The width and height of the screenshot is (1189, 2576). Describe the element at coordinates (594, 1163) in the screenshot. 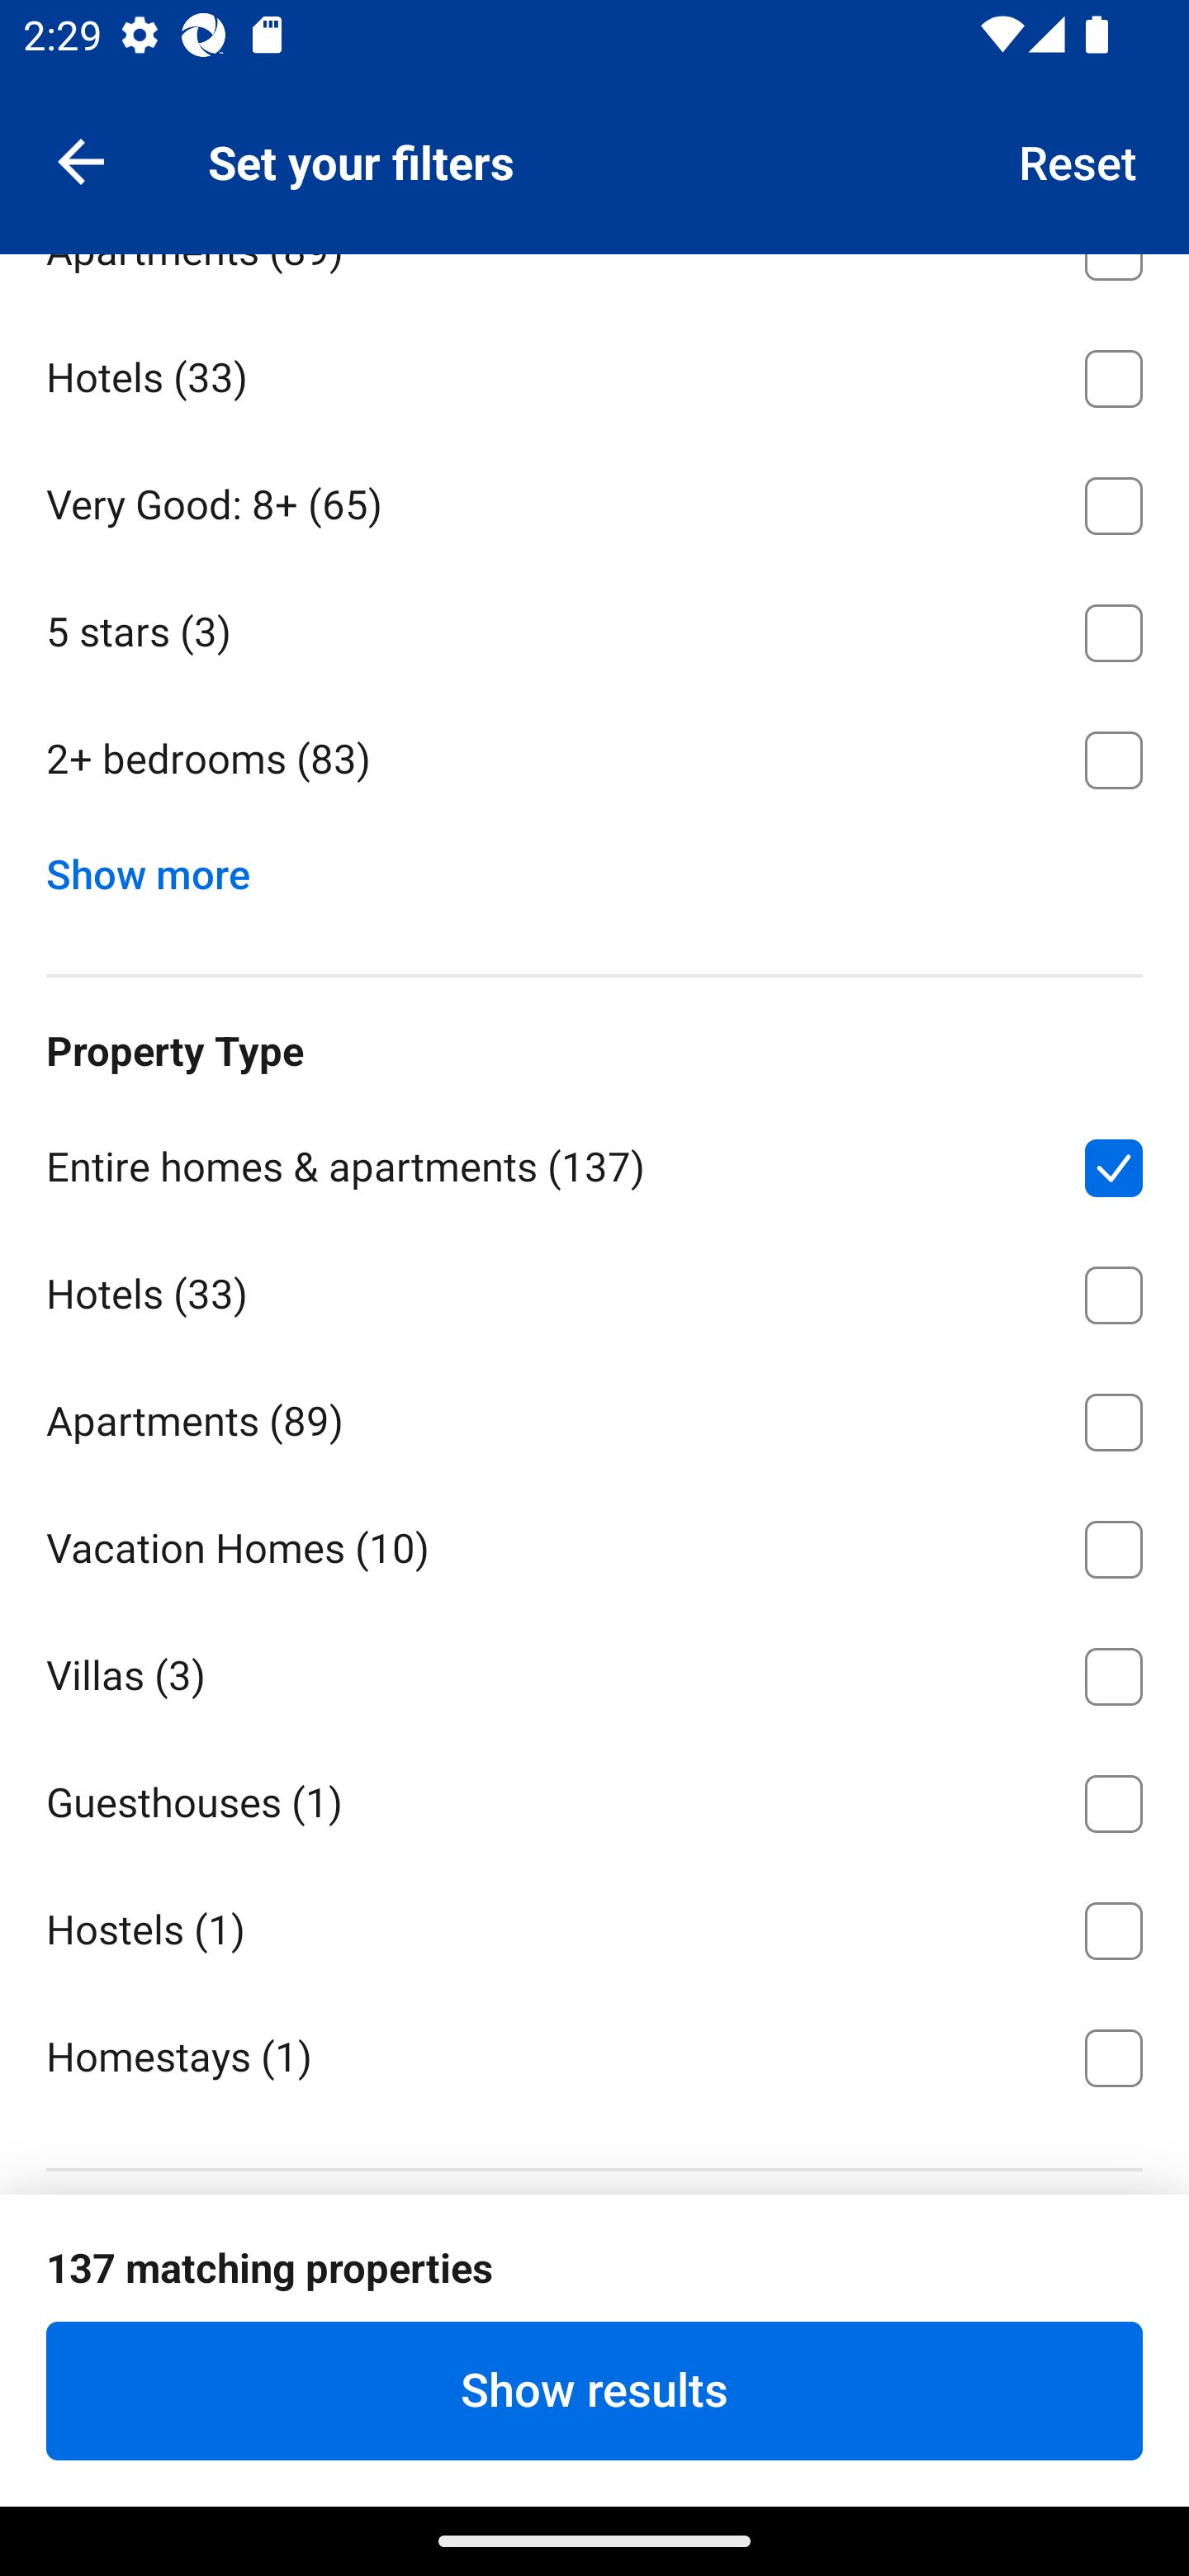

I see `Entire homes & apartments ⁦(137)` at that location.